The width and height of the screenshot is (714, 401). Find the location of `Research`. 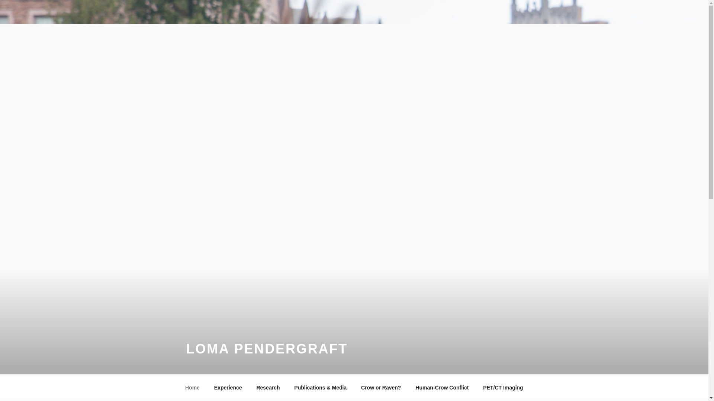

Research is located at coordinates (268, 388).